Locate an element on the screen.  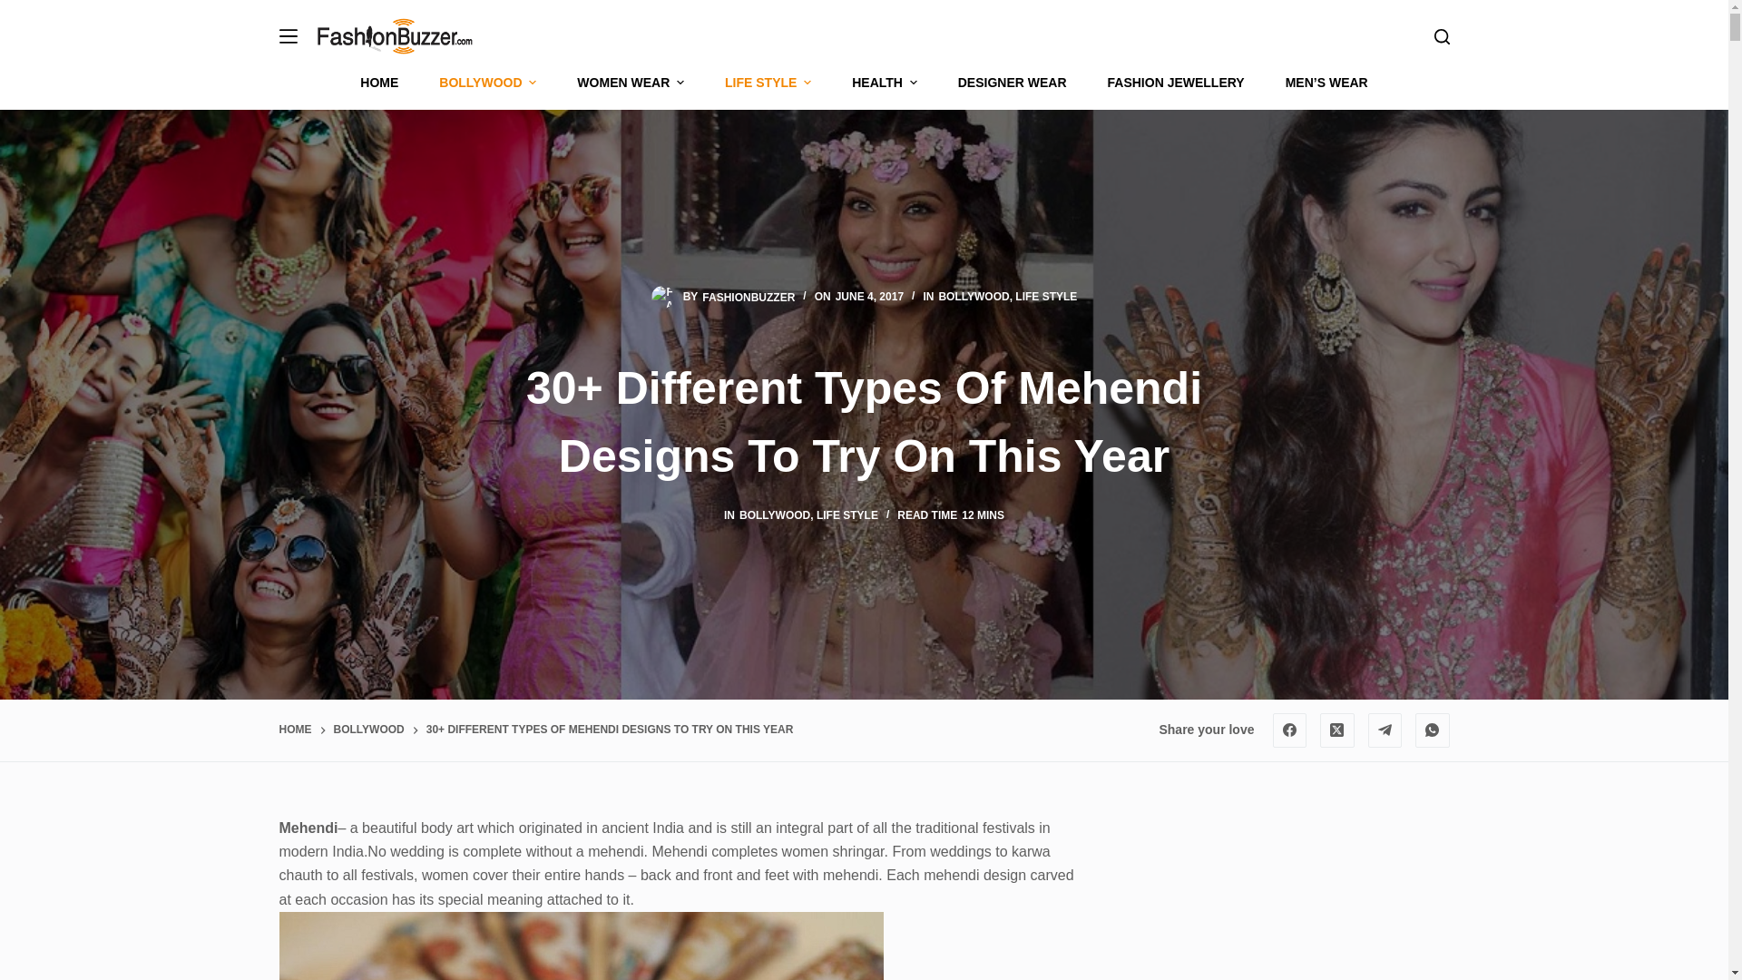
HEALTH is located at coordinates (886, 83).